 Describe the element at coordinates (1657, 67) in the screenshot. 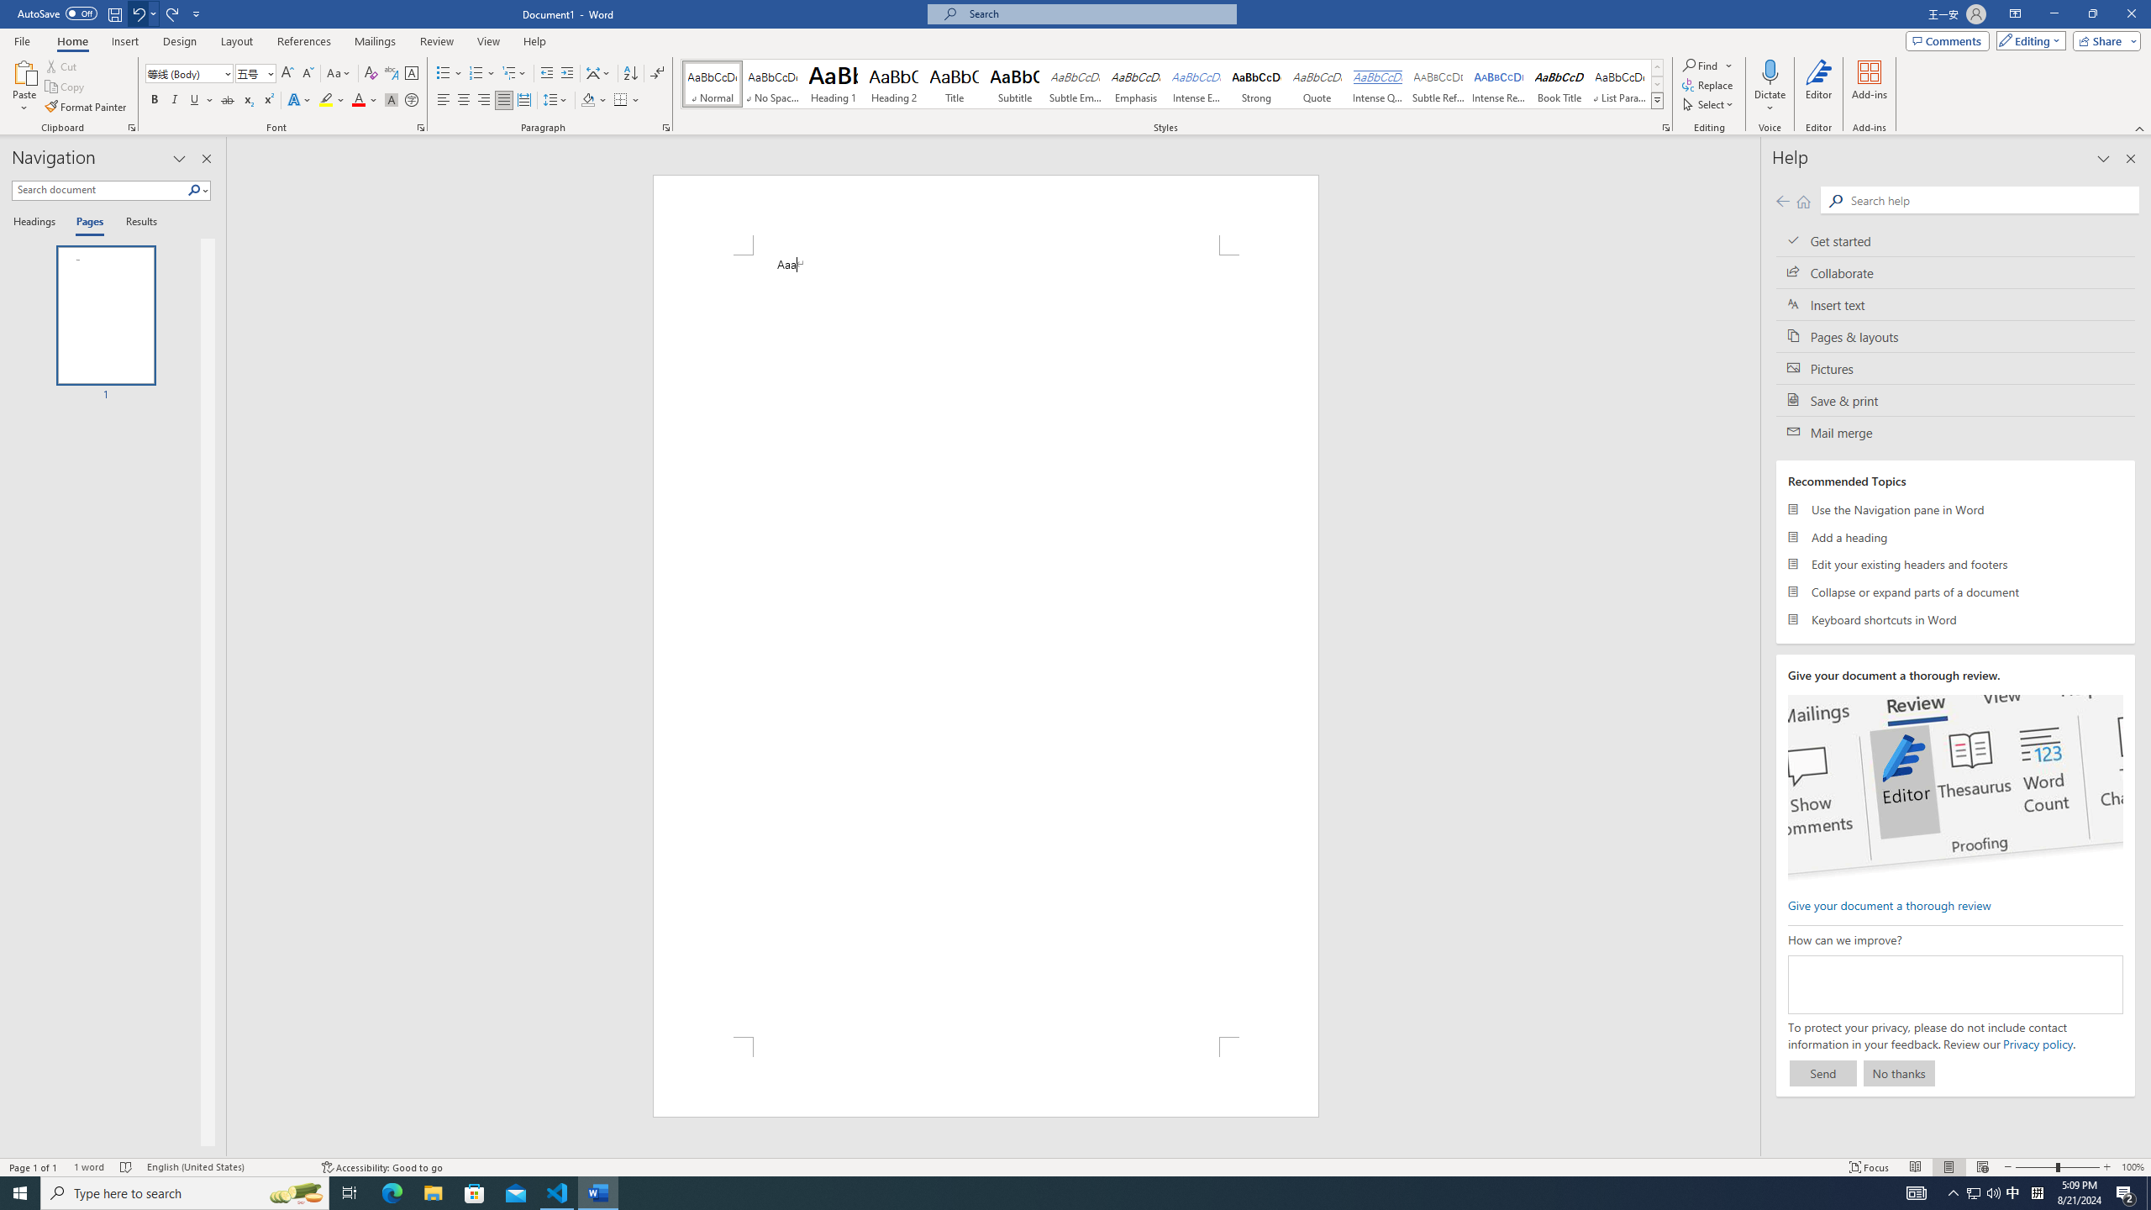

I see `Row up` at that location.